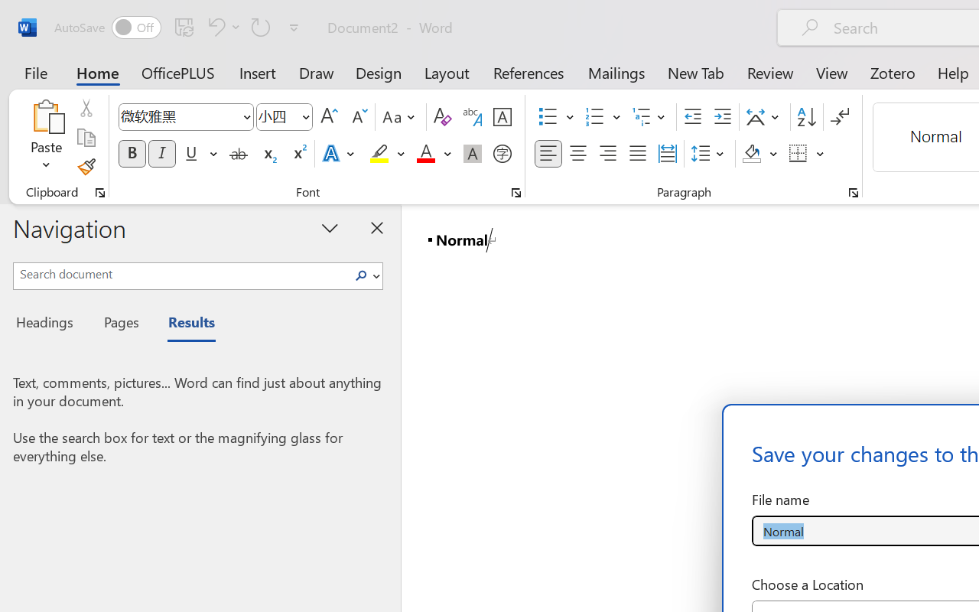  Describe the element at coordinates (330, 227) in the screenshot. I see `Task Pane Options` at that location.